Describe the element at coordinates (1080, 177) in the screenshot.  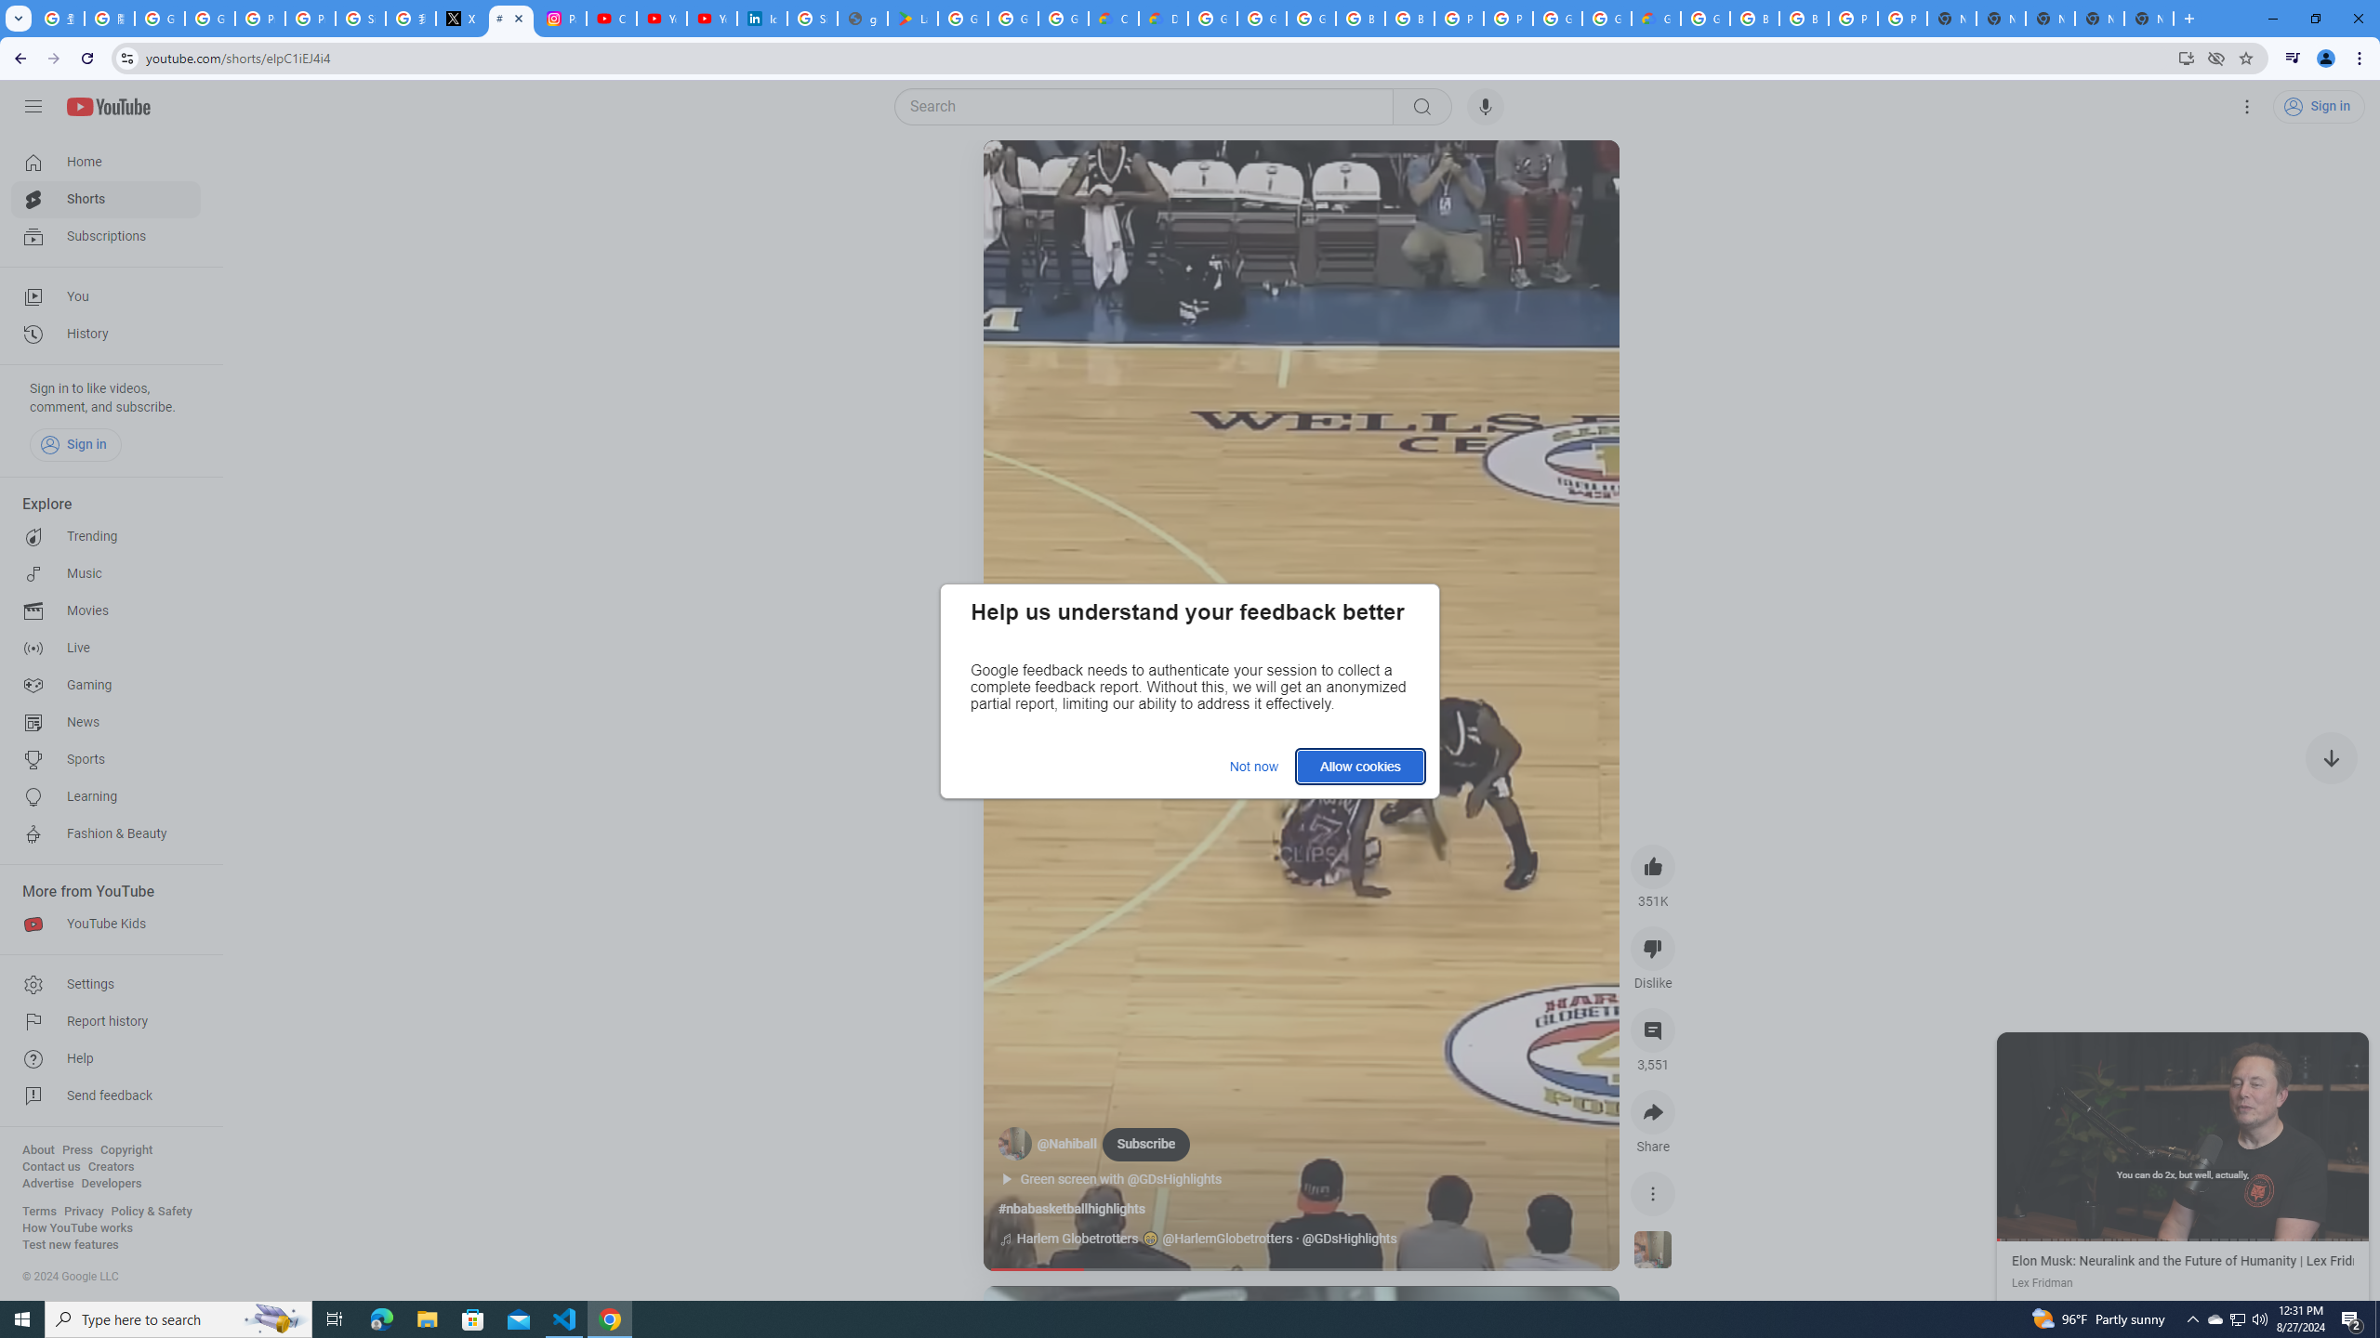
I see `Mute` at that location.